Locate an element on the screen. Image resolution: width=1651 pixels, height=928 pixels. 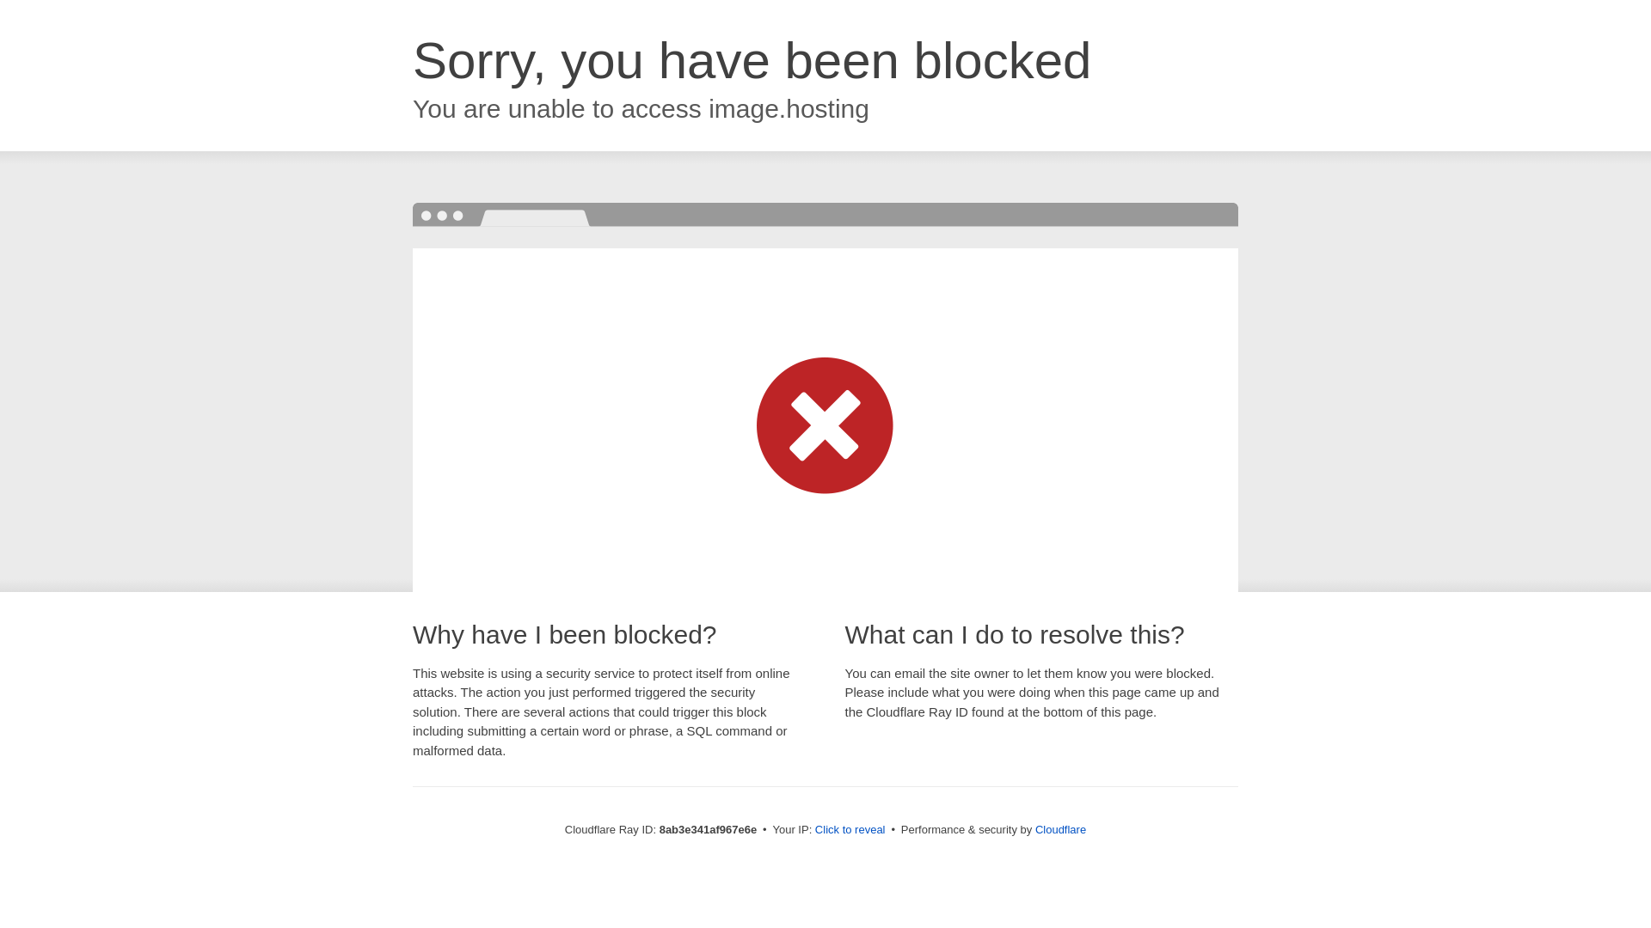
Click to reveal is located at coordinates (850, 830).